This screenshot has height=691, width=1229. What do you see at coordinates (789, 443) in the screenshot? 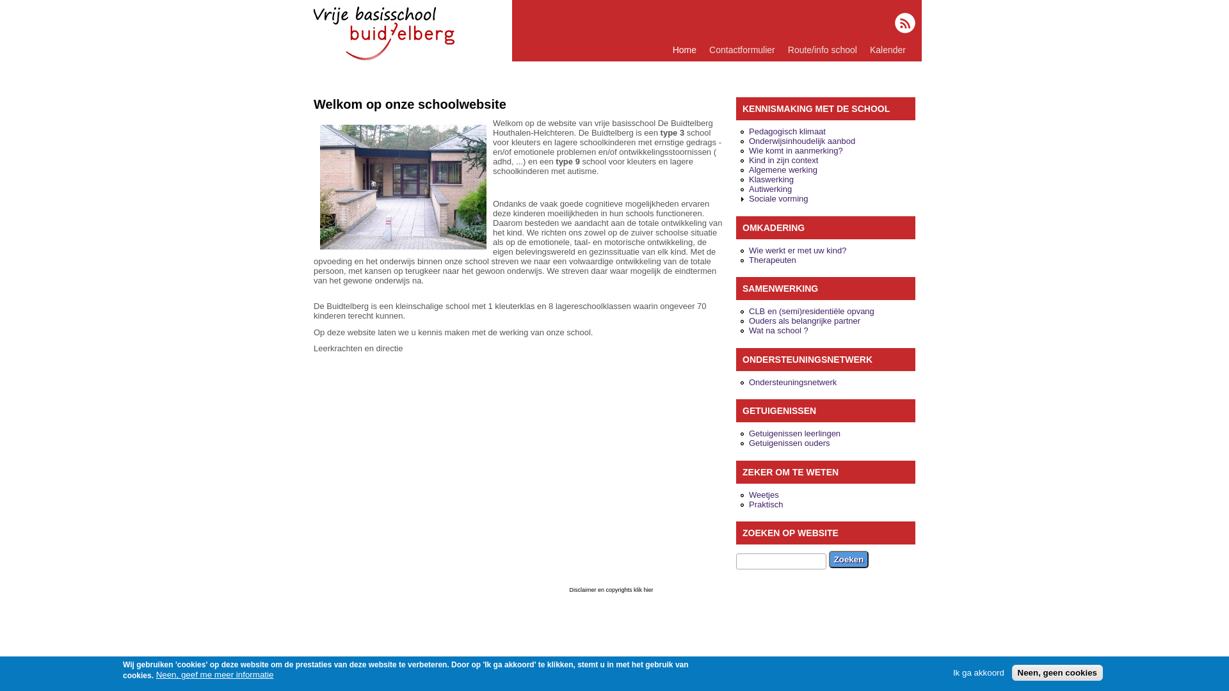
I see `Getuigenissen ouders` at bounding box center [789, 443].